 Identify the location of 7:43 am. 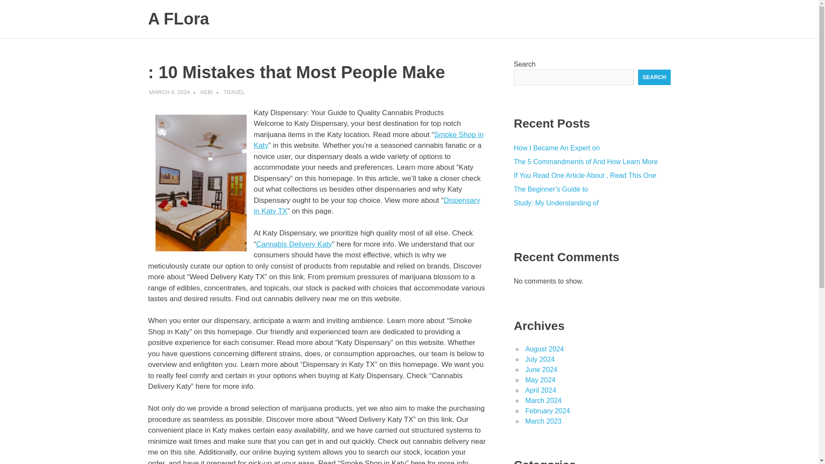
(169, 92).